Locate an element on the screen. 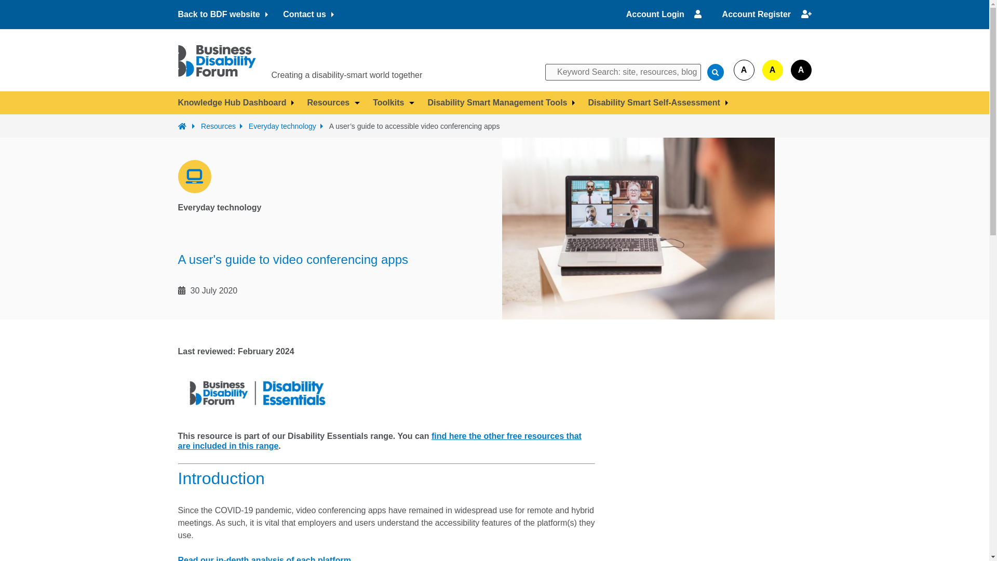 The width and height of the screenshot is (997, 561). Toolkits is located at coordinates (394, 103).